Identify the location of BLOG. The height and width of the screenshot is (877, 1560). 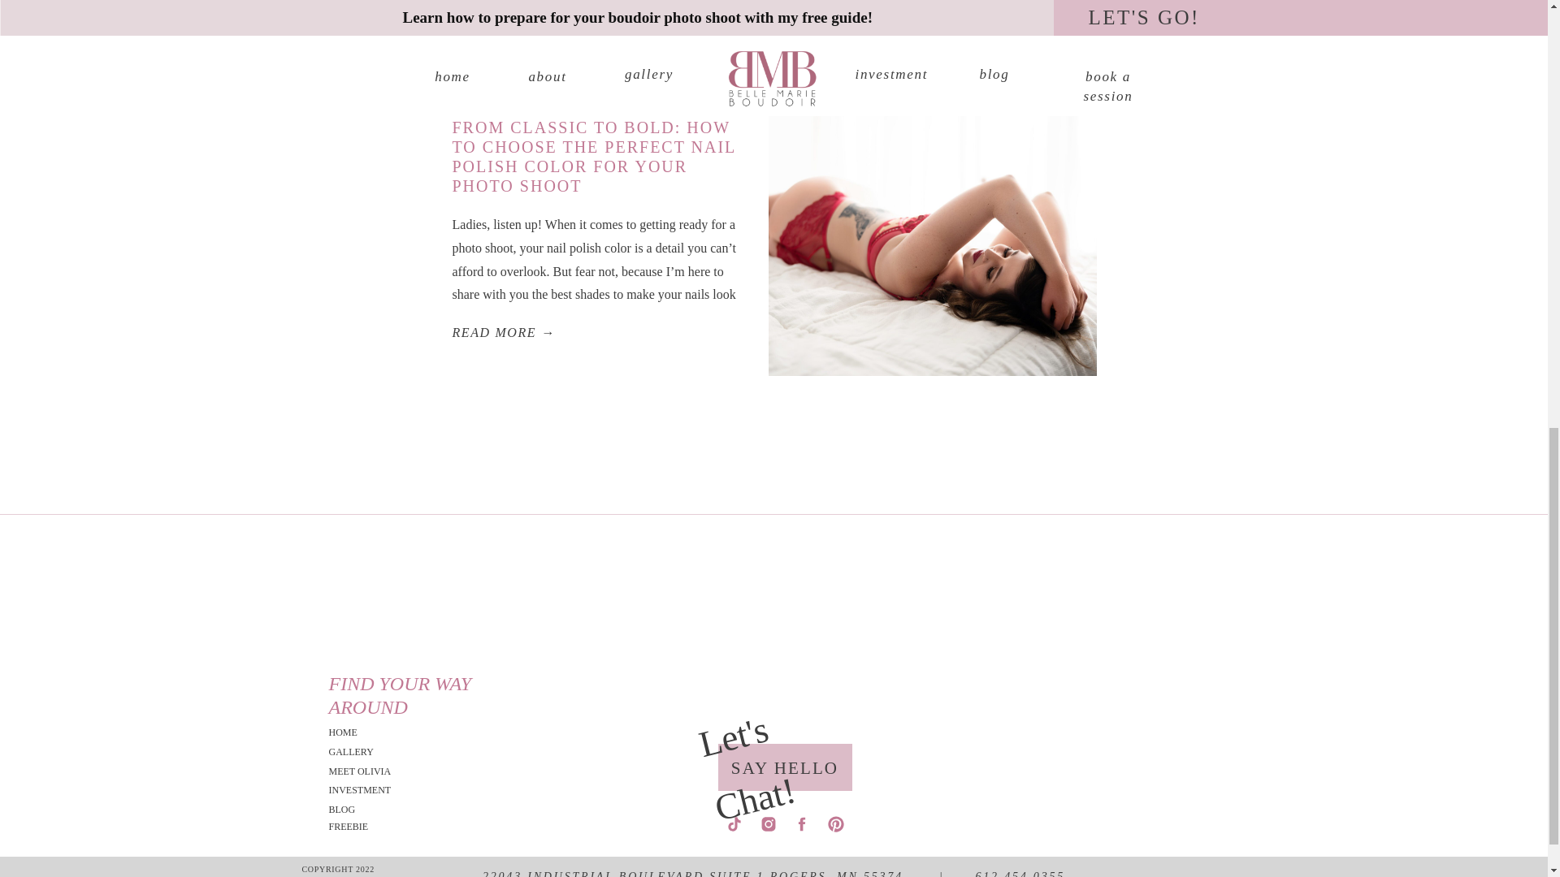
(374, 810).